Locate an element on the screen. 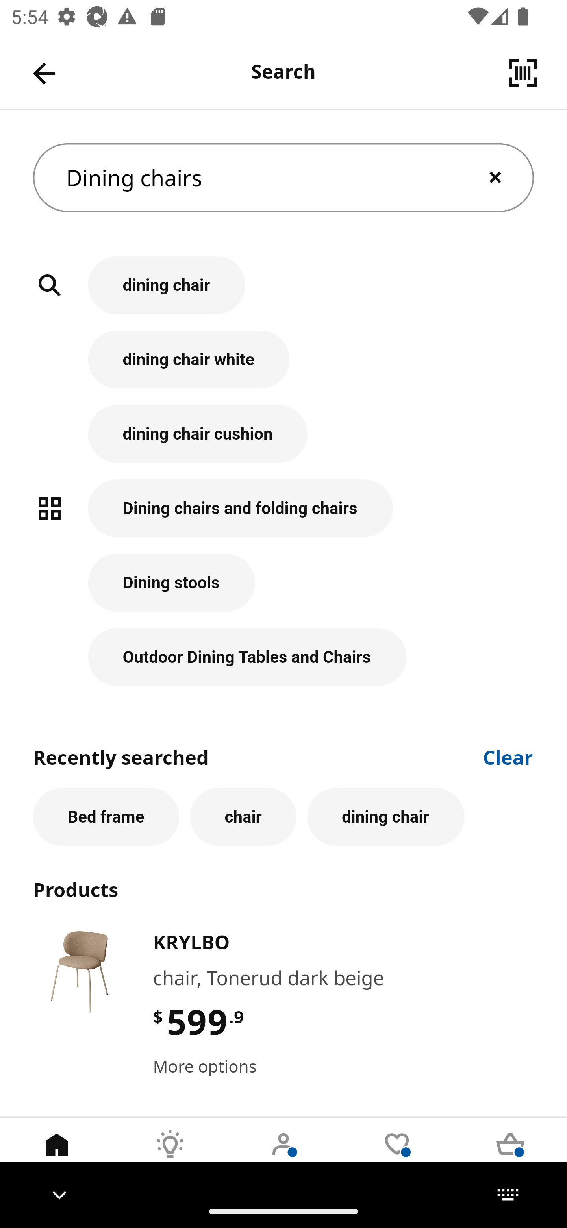 The width and height of the screenshot is (567, 1228). User
Tab 3 of 5 is located at coordinates (283, 1156).